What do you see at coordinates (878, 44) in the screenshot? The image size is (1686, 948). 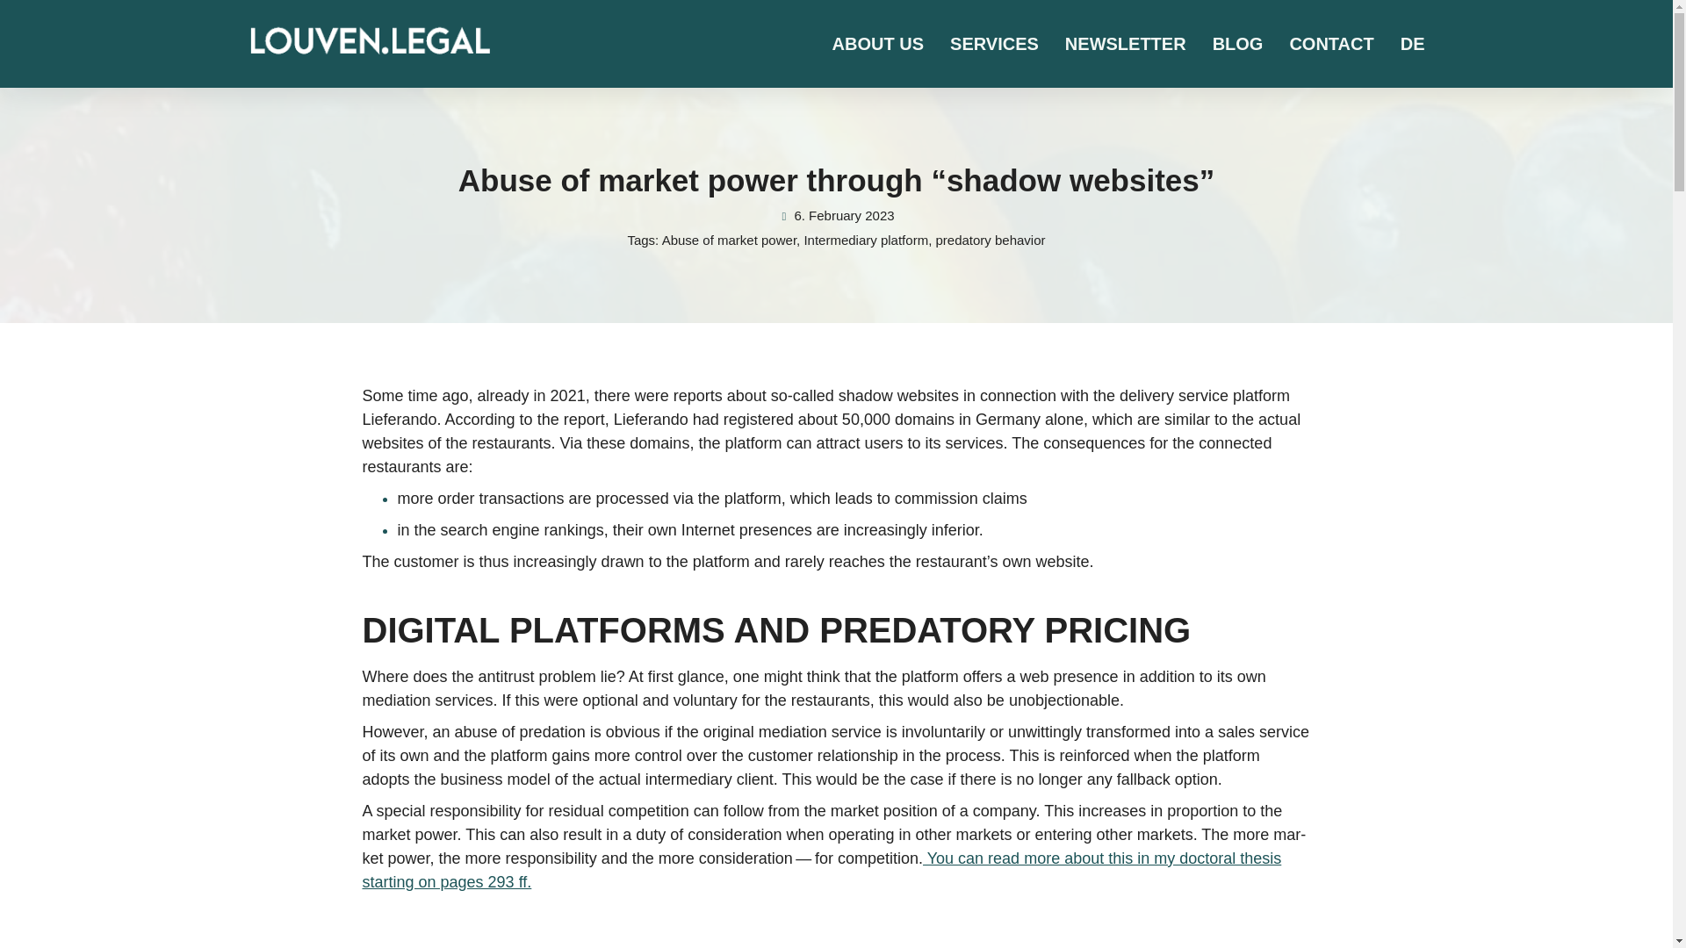 I see `ABOUT US` at bounding box center [878, 44].